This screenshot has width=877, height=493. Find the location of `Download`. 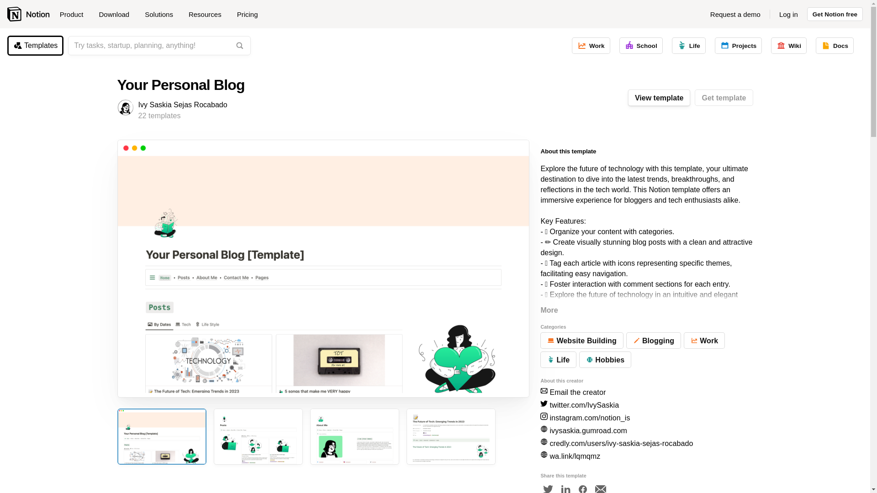

Download is located at coordinates (117, 14).